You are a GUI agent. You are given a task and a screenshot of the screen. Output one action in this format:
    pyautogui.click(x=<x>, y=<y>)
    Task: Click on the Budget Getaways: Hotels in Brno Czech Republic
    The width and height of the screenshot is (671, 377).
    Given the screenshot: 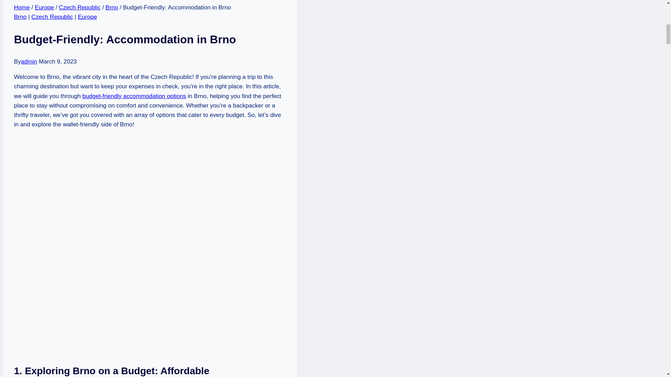 What is the action you would take?
    pyautogui.click(x=134, y=96)
    